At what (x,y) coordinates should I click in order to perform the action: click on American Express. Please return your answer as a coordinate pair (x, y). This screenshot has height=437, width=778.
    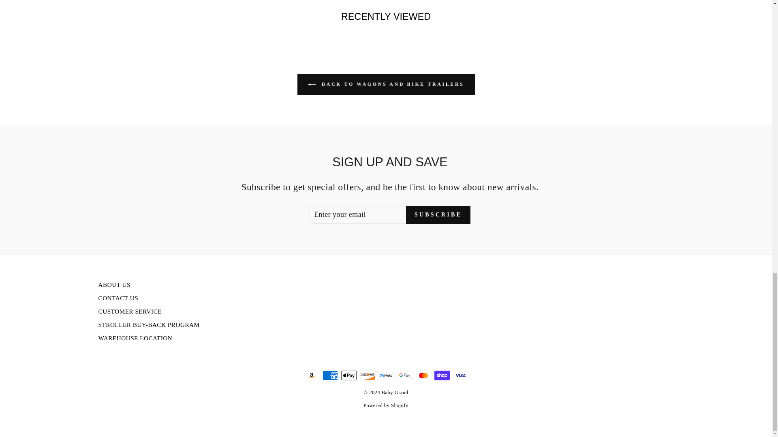
    Looking at the image, I should click on (330, 375).